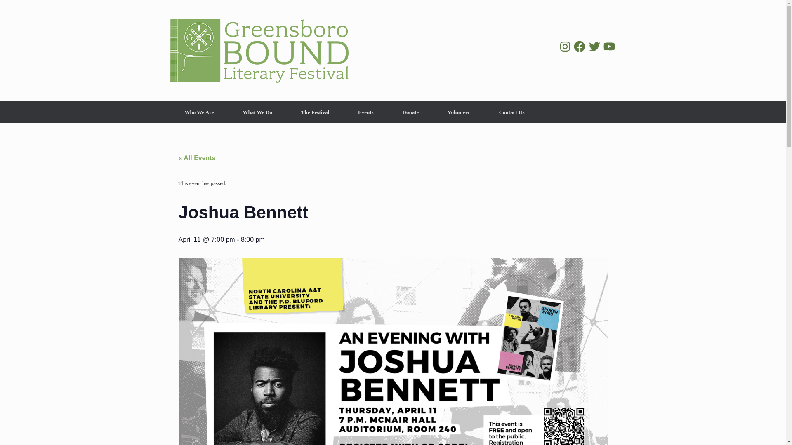 This screenshot has width=792, height=445. Describe the element at coordinates (594, 46) in the screenshot. I see `Twitter` at that location.